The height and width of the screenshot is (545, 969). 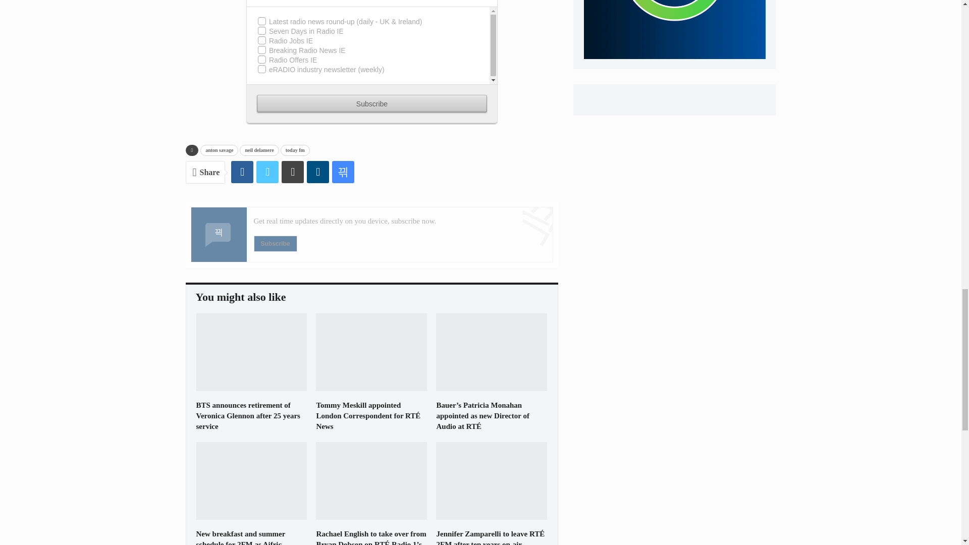 I want to click on today fm, so click(x=295, y=150).